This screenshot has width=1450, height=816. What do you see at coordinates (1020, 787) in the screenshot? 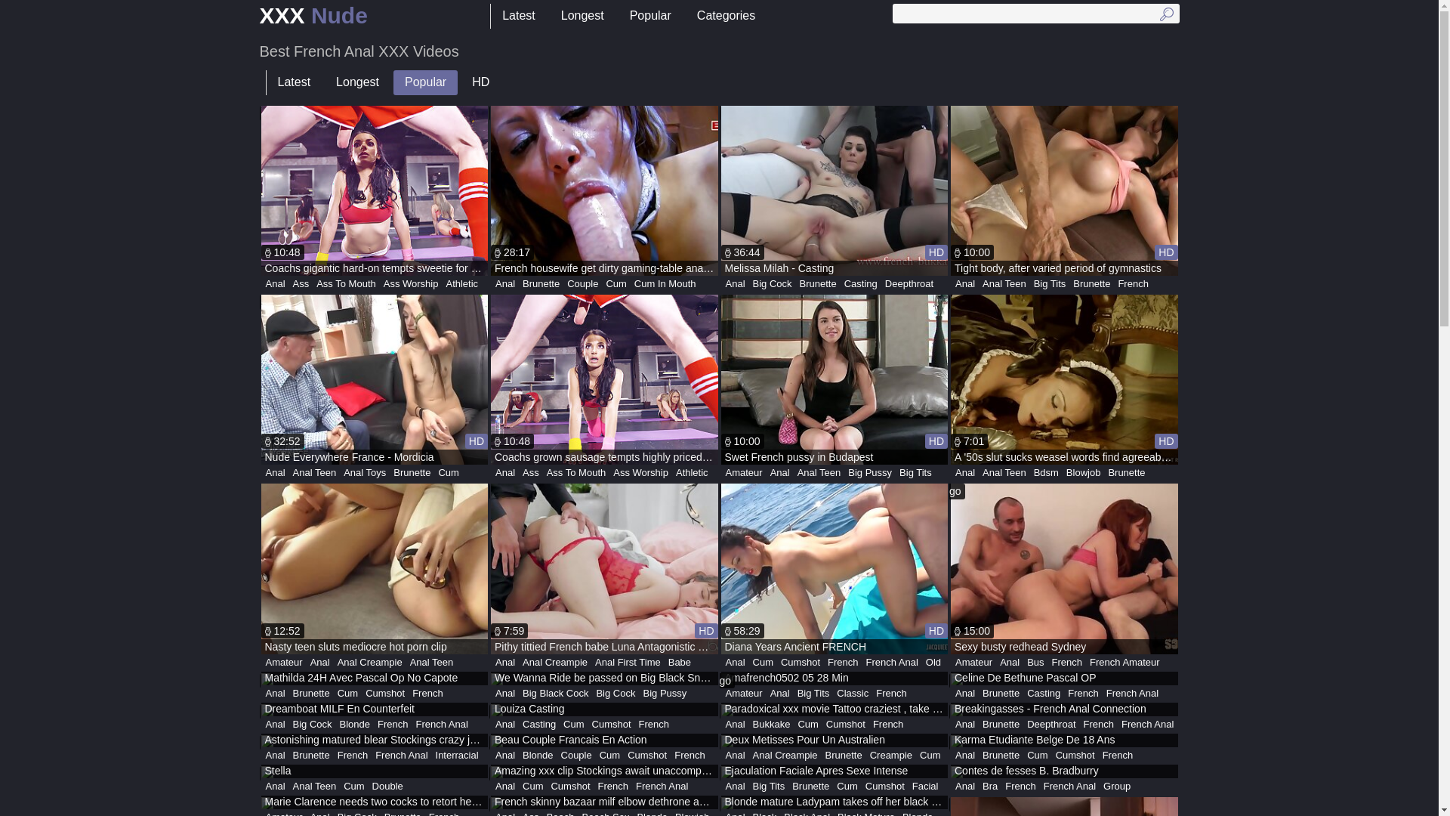
I see `French` at bounding box center [1020, 787].